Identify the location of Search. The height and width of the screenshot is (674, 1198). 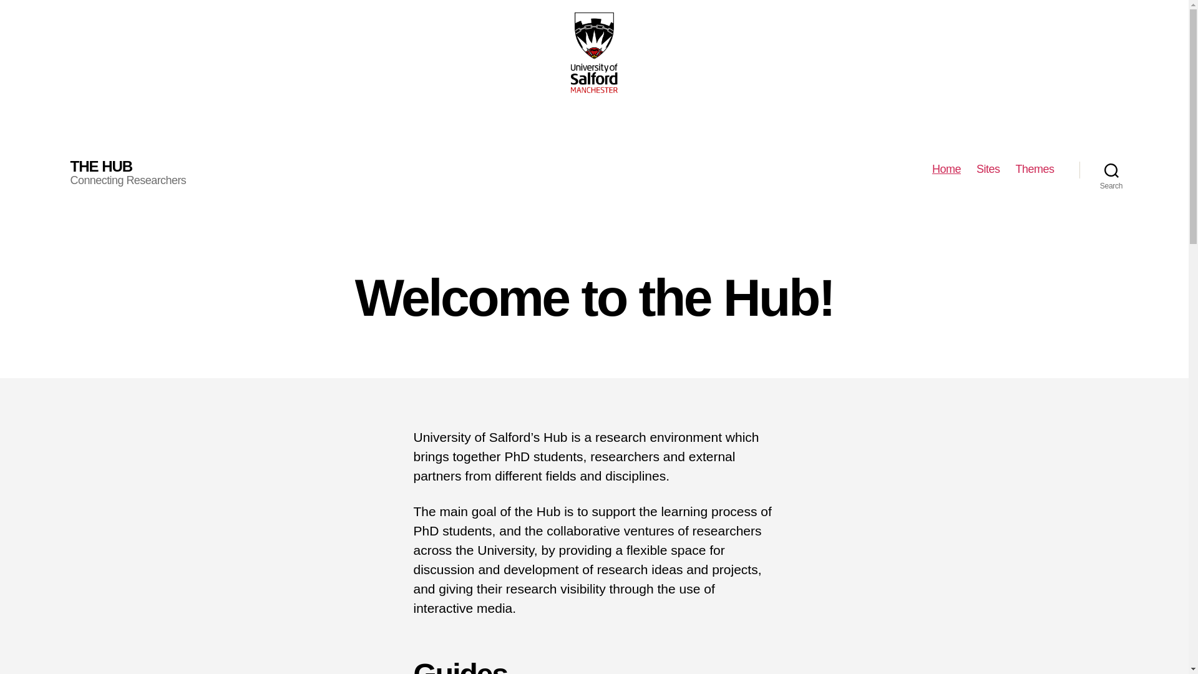
(1111, 169).